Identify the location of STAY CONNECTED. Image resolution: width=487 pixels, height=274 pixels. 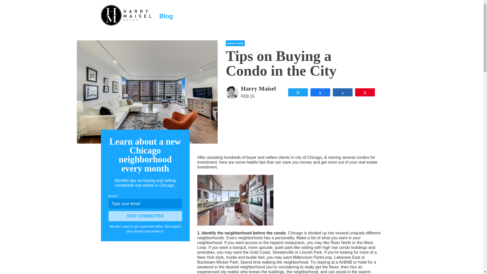
(145, 216).